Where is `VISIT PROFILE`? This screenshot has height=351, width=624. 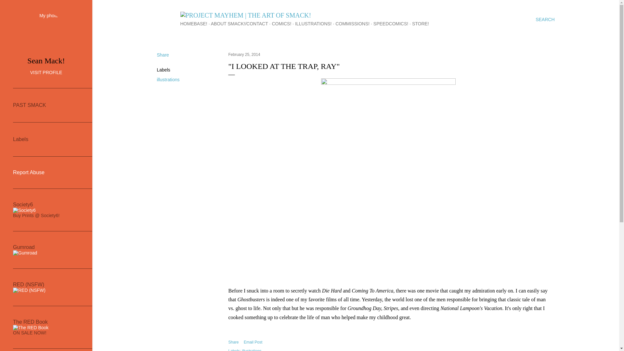 VISIT PROFILE is located at coordinates (46, 72).